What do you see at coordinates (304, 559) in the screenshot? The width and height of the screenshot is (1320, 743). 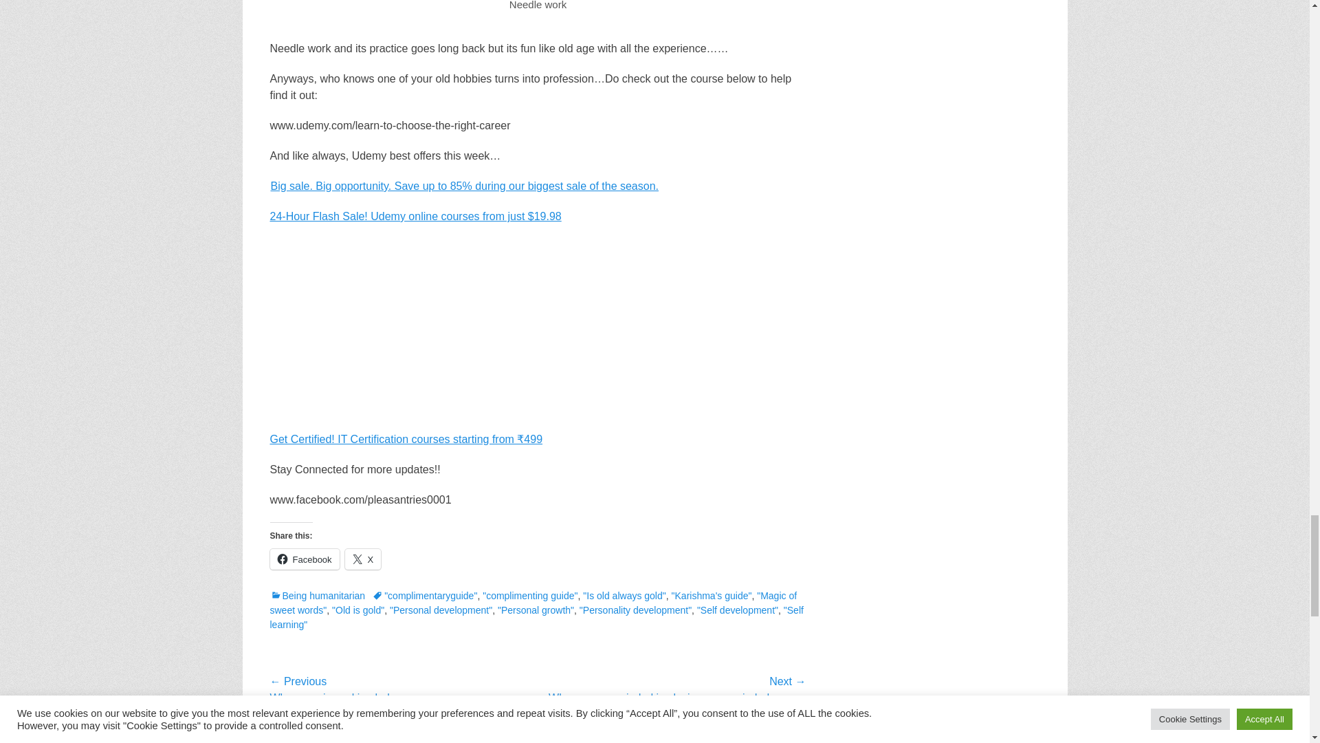 I see `Facebook` at bounding box center [304, 559].